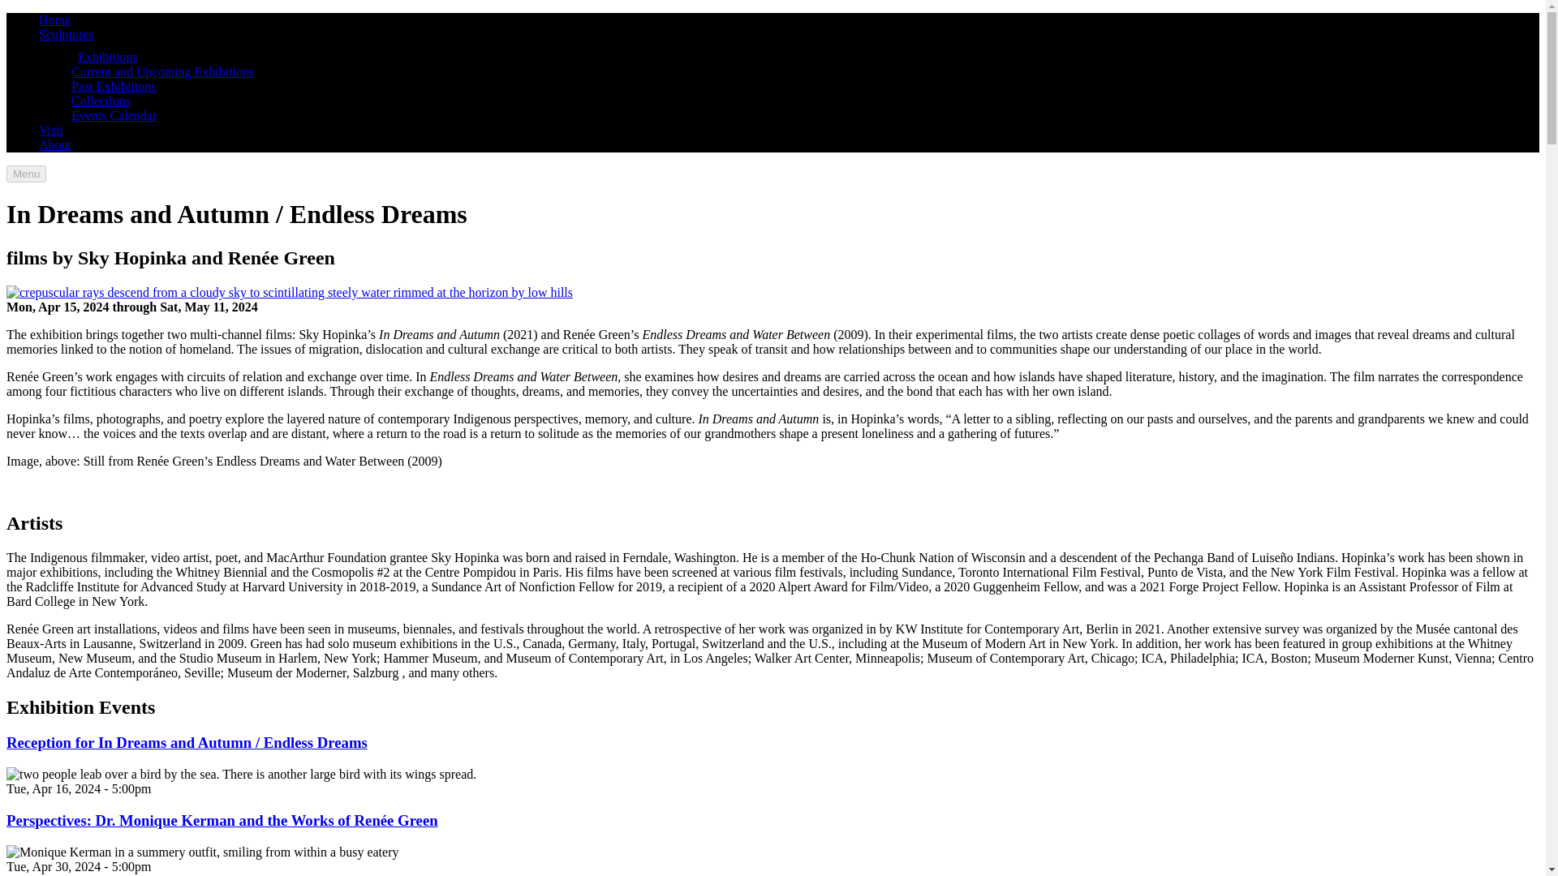 Image resolution: width=1558 pixels, height=876 pixels. I want to click on Sky Hopinka, so click(464, 557).